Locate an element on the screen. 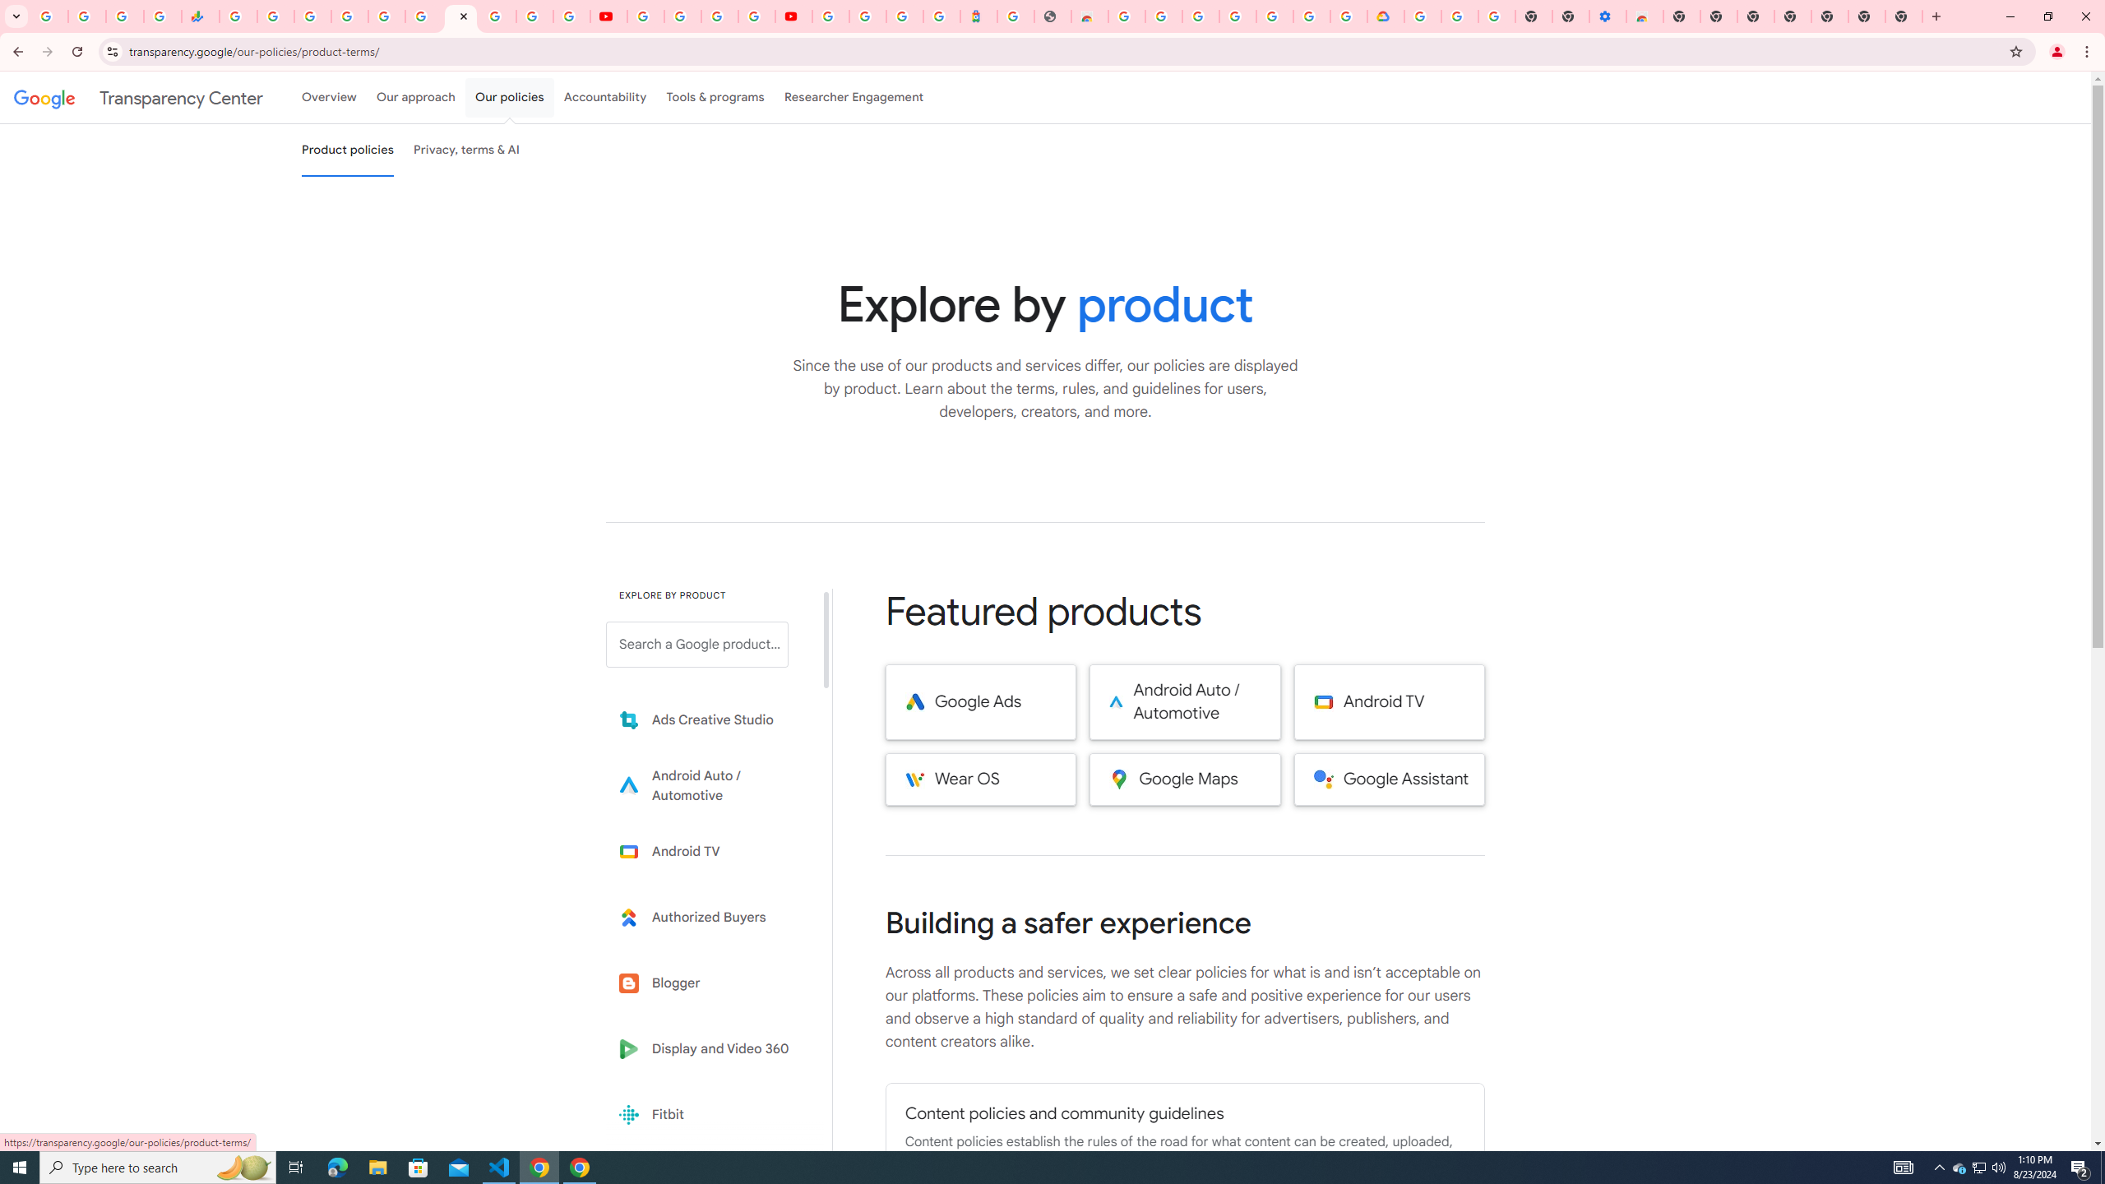 Image resolution: width=2105 pixels, height=1184 pixels. New Tab is located at coordinates (1830, 16).